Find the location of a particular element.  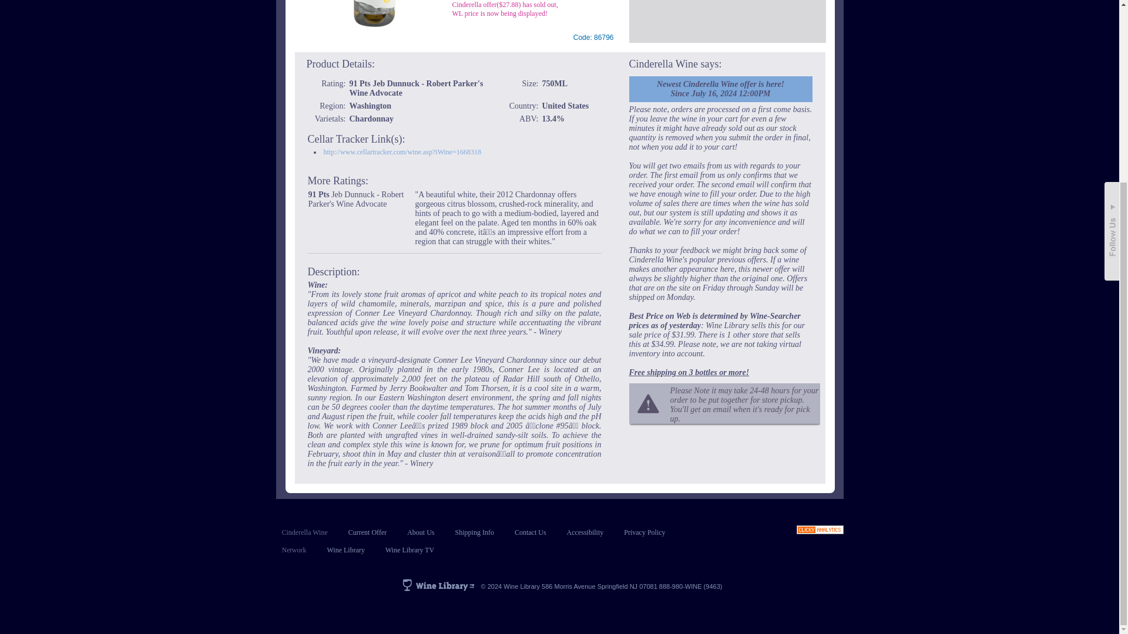

Wine Library is located at coordinates (345, 549).